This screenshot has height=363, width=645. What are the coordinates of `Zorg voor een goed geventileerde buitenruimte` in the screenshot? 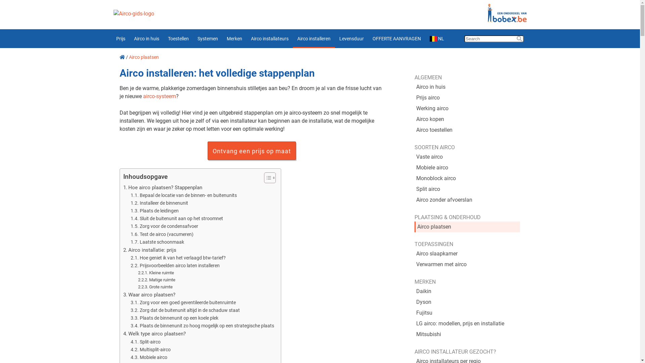 It's located at (183, 302).